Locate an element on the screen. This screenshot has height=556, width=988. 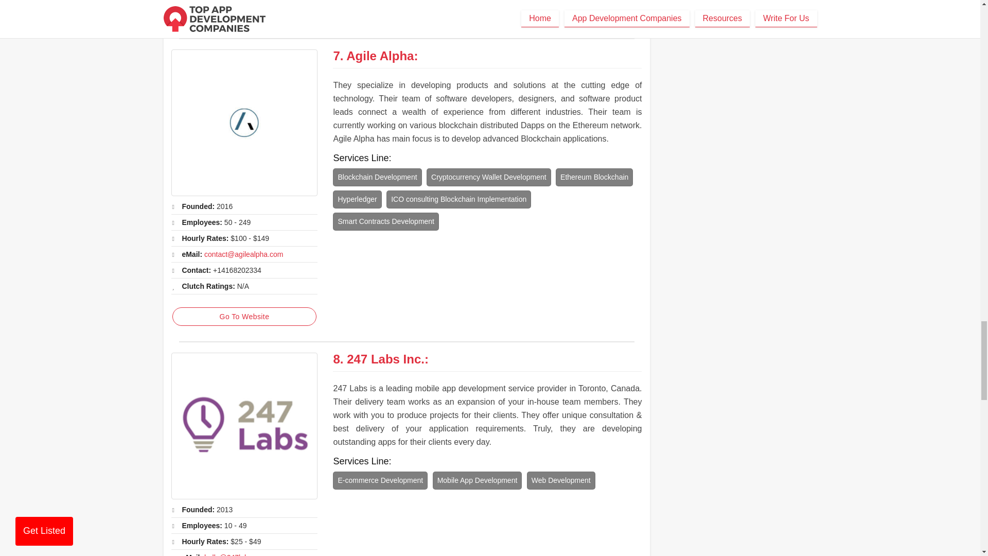
Go To Website is located at coordinates (244, 13).